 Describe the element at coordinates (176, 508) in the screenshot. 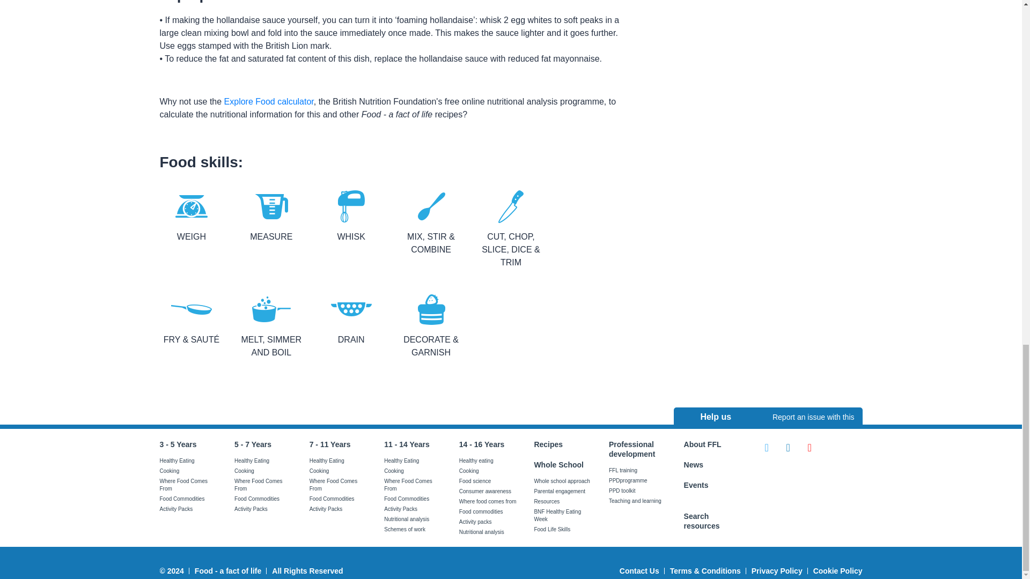

I see `Activity Packs` at that location.